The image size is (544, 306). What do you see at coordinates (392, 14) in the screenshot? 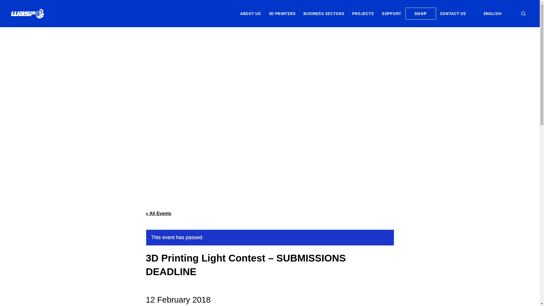
I see `SUPPORT` at bounding box center [392, 14].